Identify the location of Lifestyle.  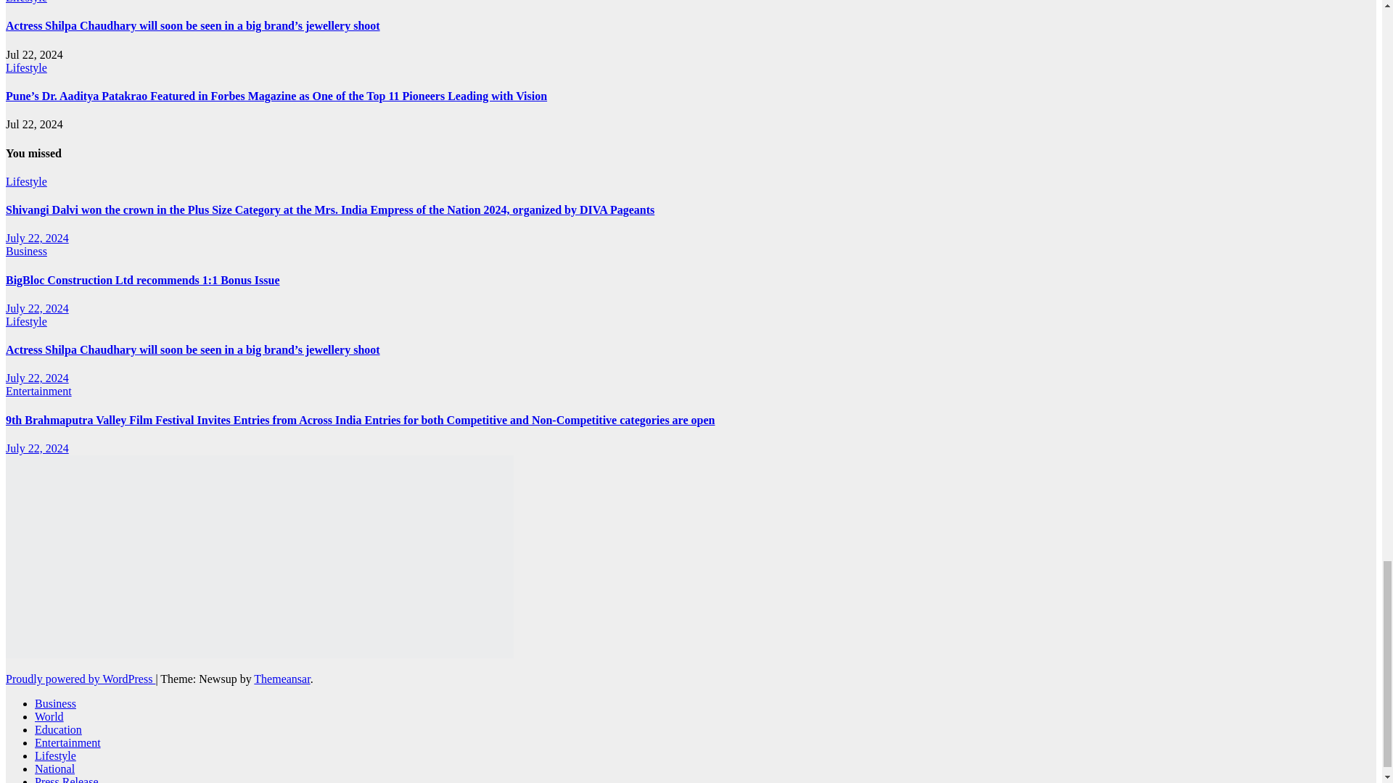
(26, 1).